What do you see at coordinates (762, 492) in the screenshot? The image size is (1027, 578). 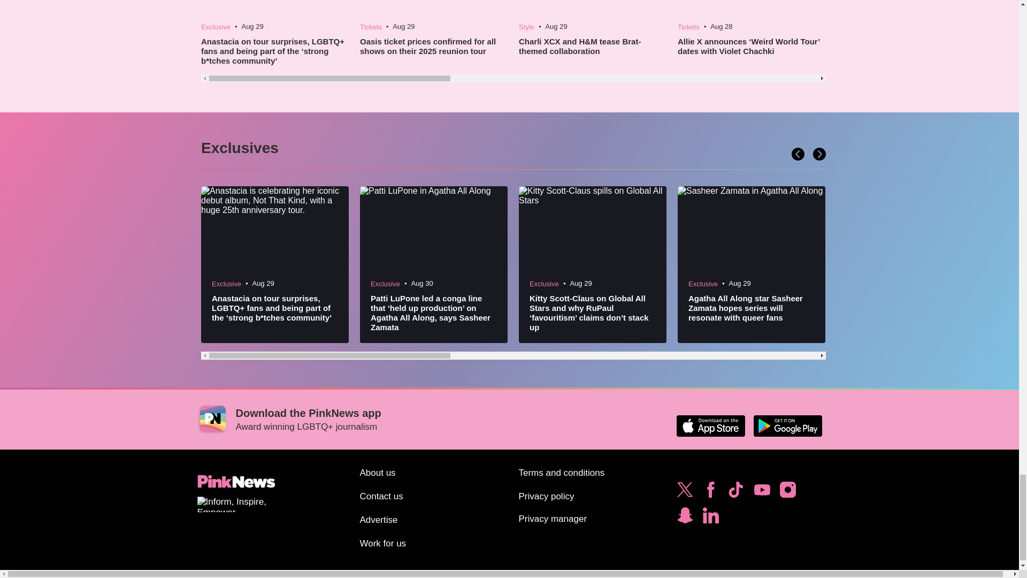 I see `Subscribe to PinkNews on YouTube` at bounding box center [762, 492].